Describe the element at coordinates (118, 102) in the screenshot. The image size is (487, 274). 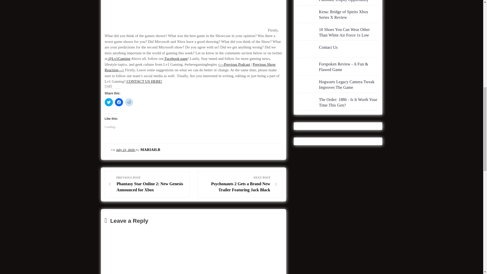
I see `Click to share on Facebook` at that location.